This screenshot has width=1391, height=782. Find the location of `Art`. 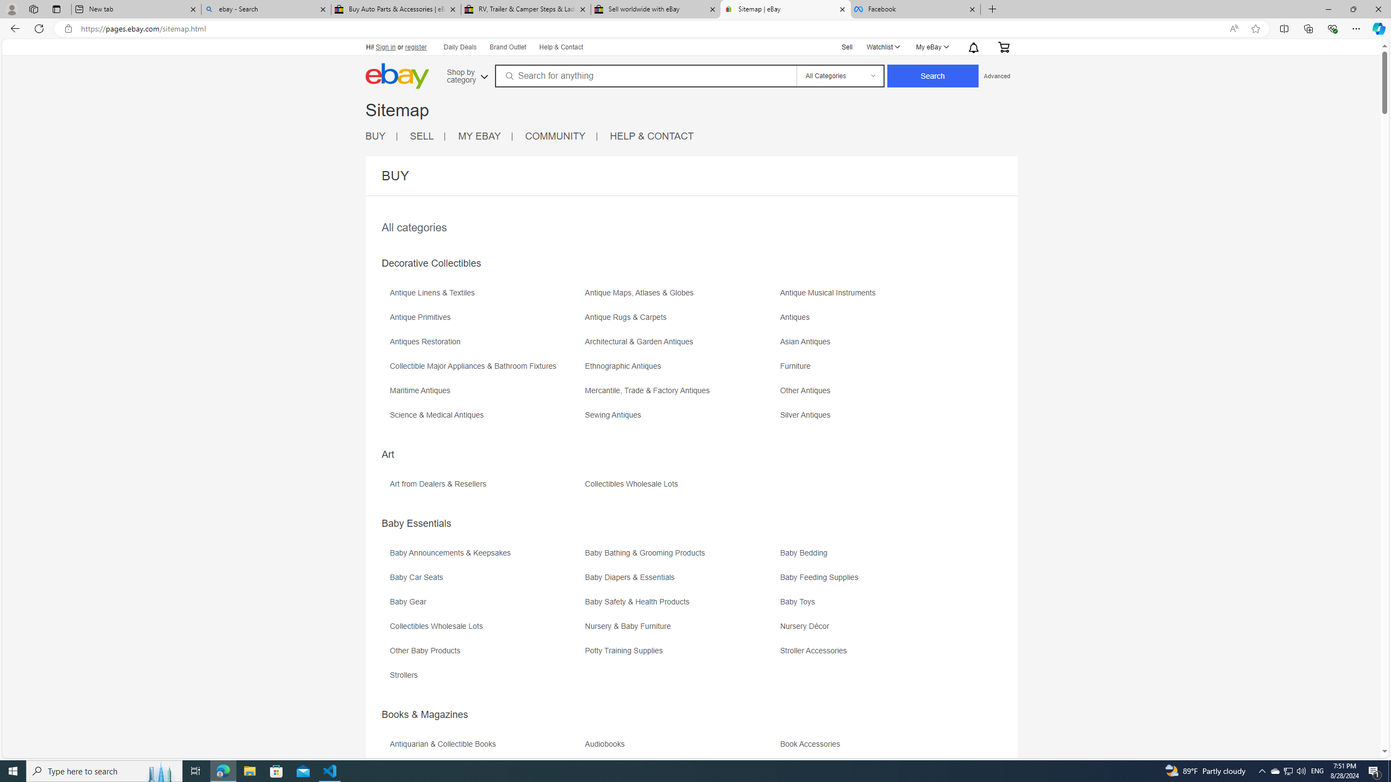

Art is located at coordinates (388, 454).